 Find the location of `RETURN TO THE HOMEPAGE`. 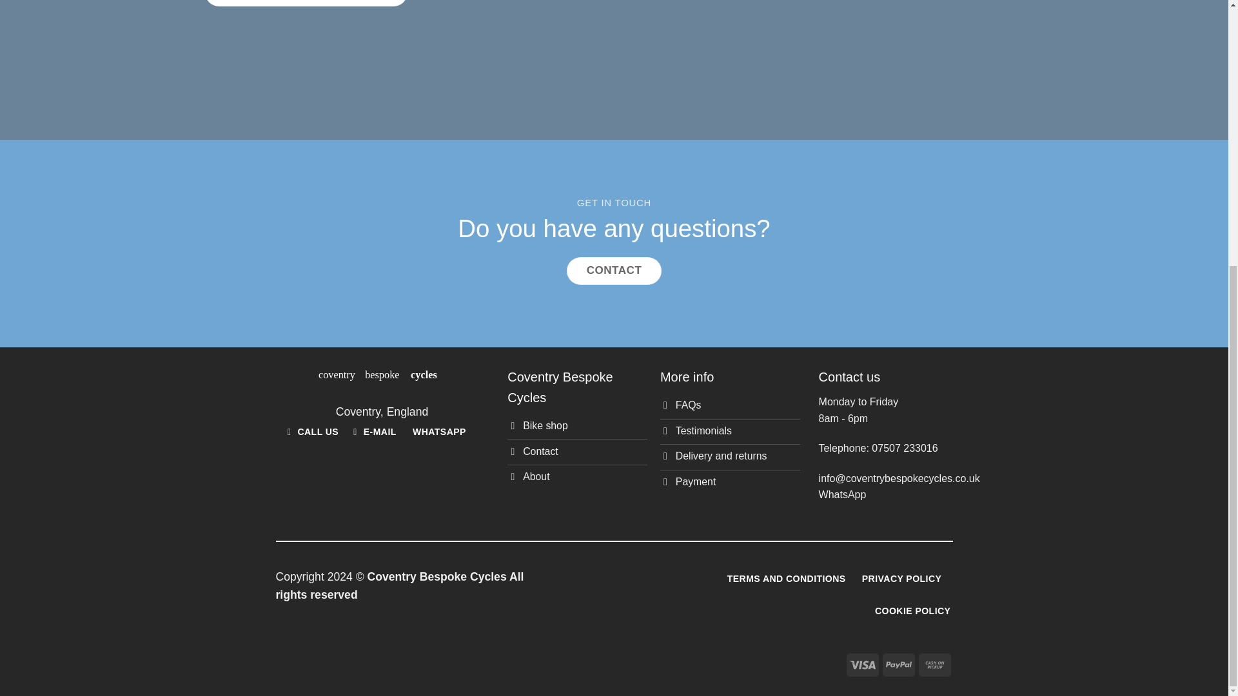

RETURN TO THE HOMEPAGE is located at coordinates (306, 3).